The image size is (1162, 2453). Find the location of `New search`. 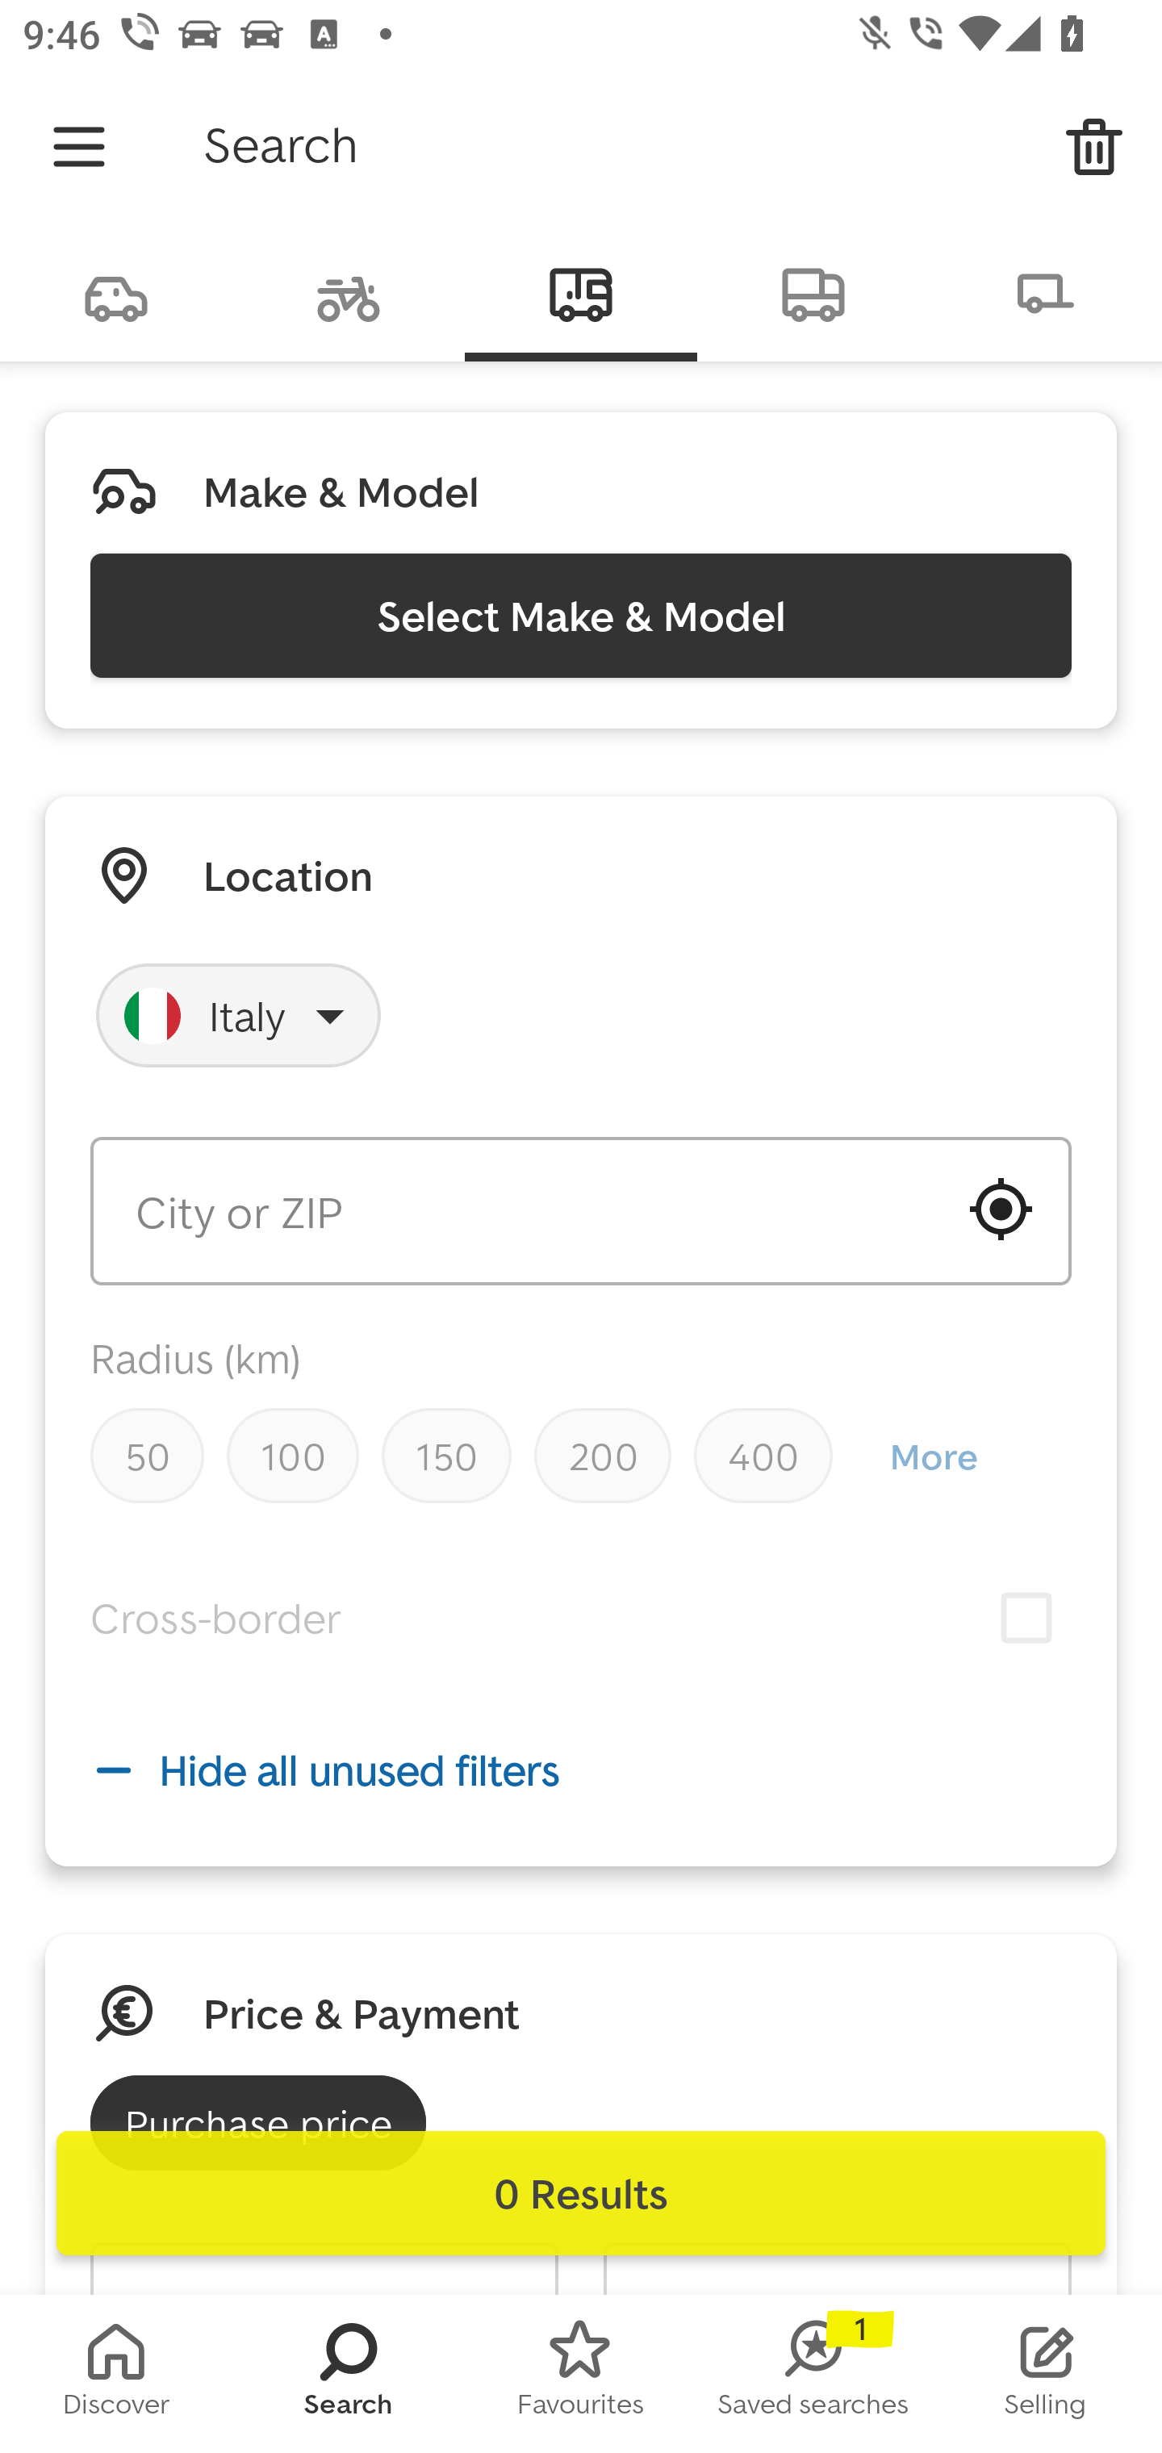

New search is located at coordinates (1094, 147).